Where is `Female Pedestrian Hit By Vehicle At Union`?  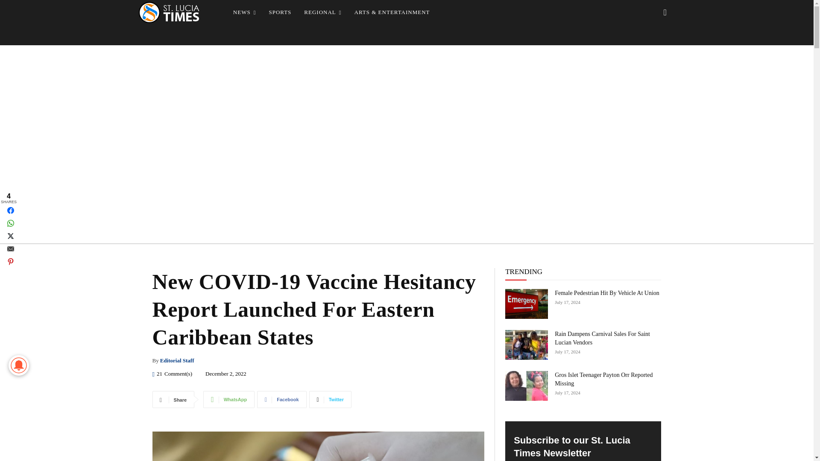
Female Pedestrian Hit By Vehicle At Union is located at coordinates (526, 304).